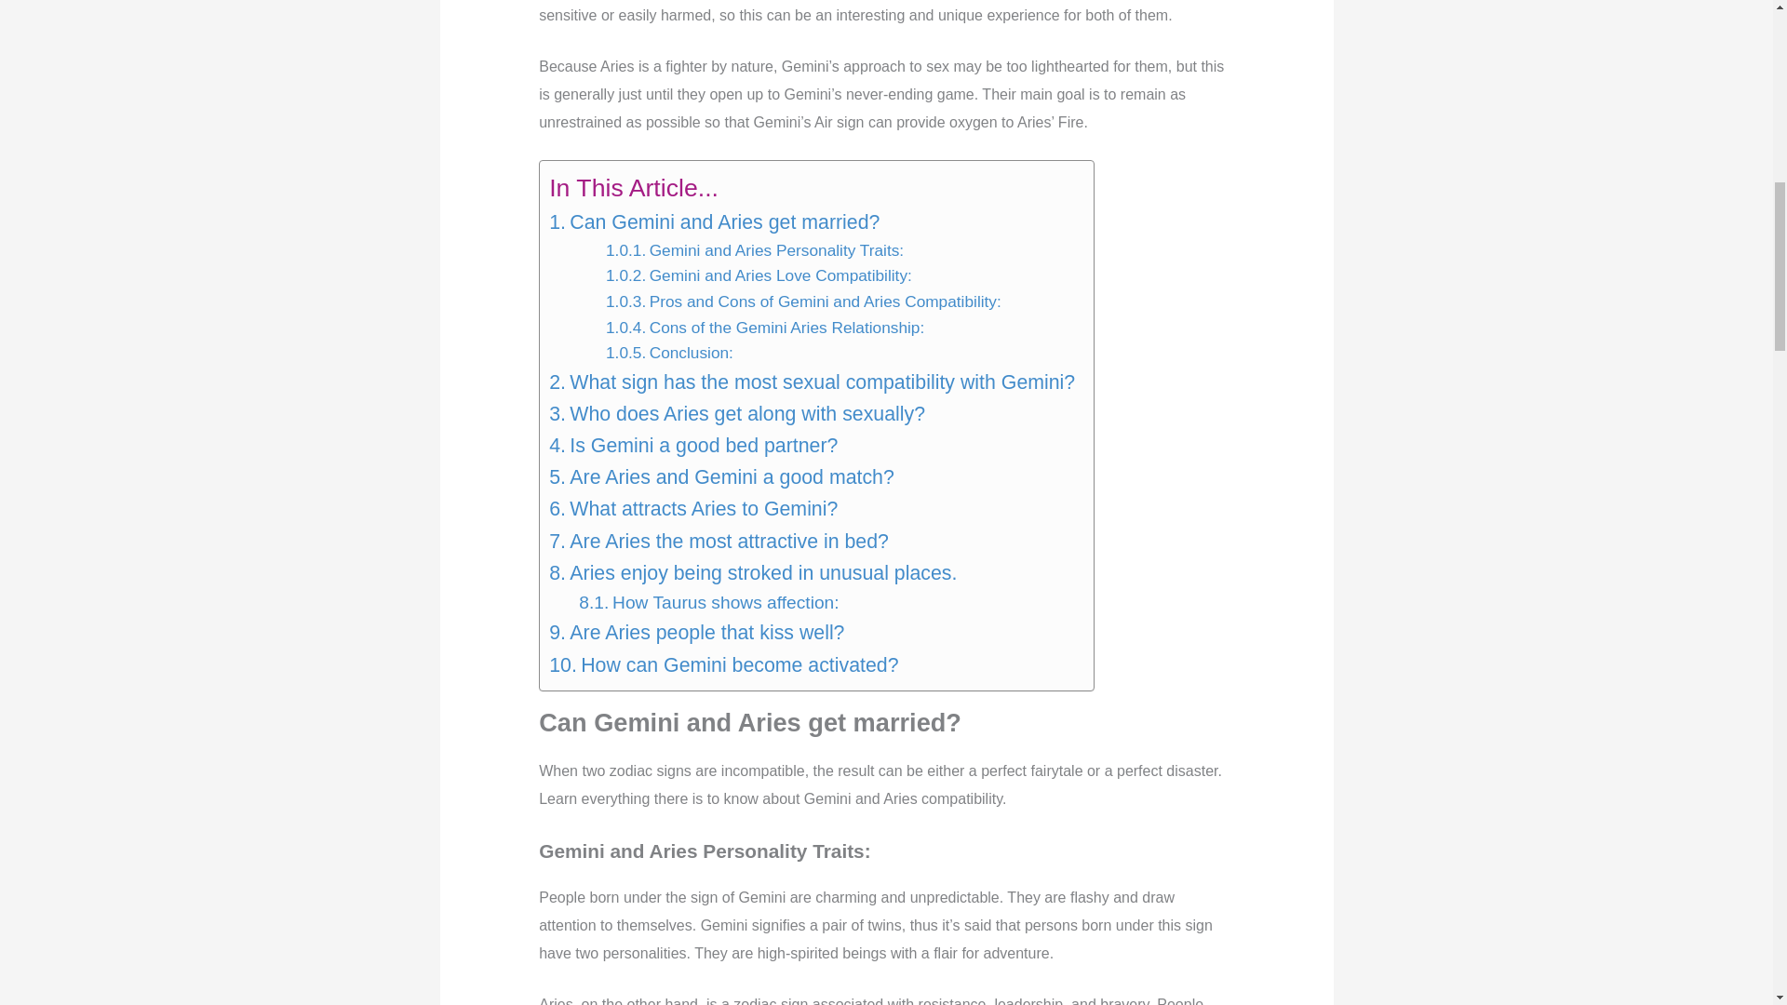 This screenshot has width=1787, height=1005. I want to click on Cons of the Gemini Aries Relationship:, so click(764, 328).